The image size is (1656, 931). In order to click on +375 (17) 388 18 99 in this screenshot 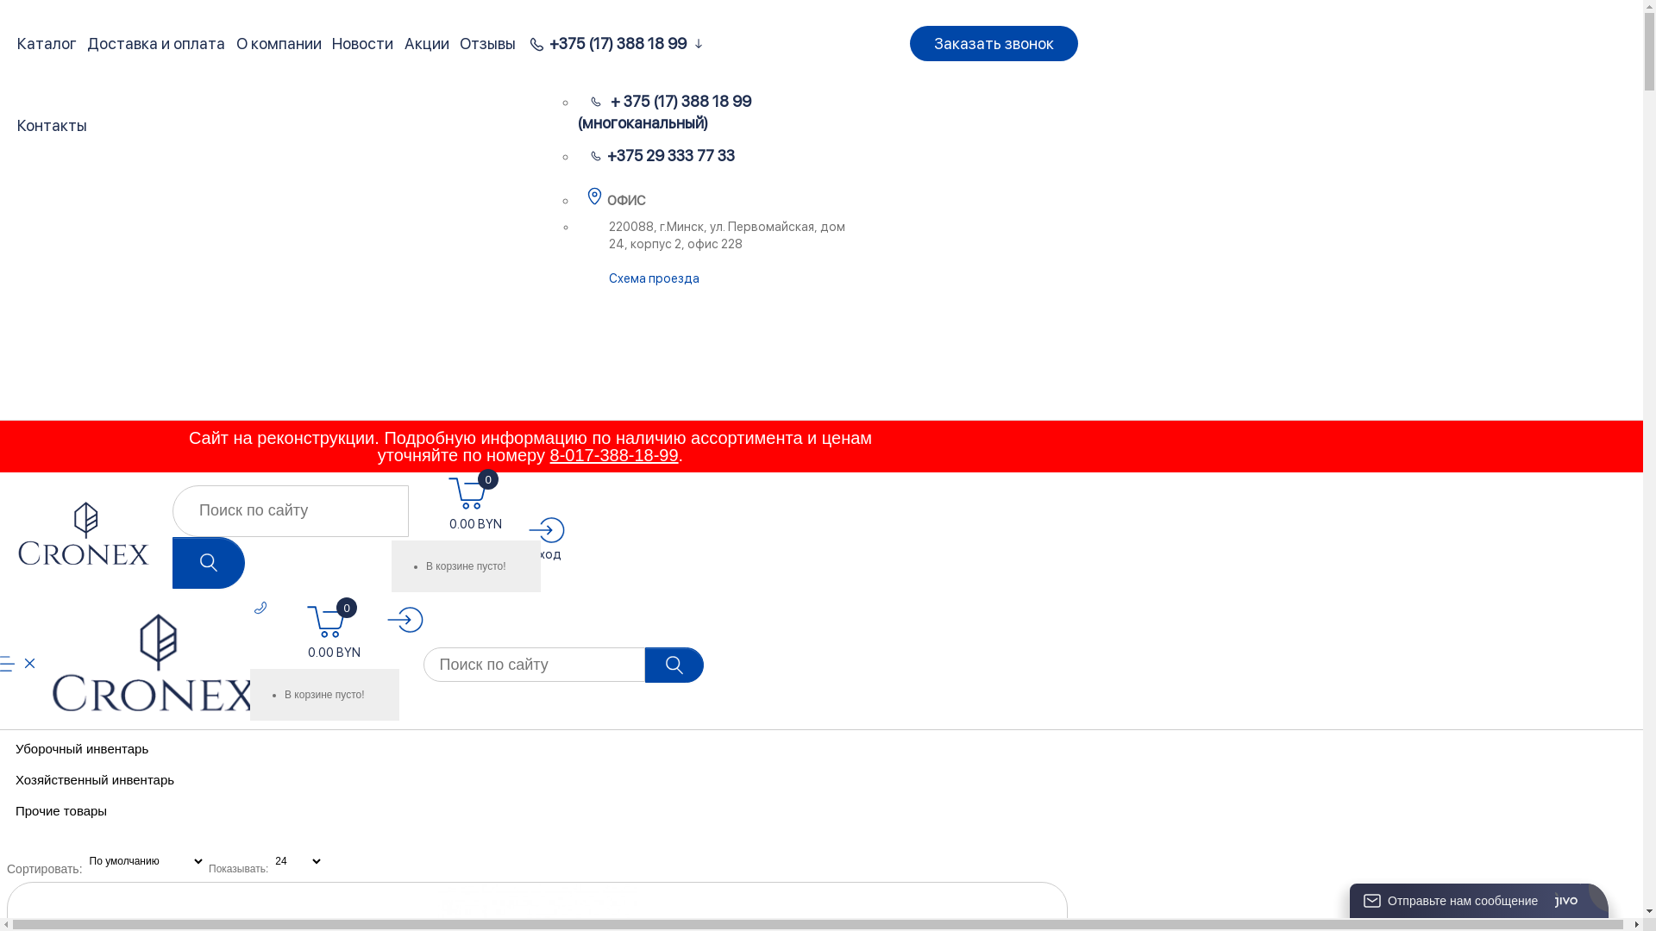, I will do `click(618, 43)`.